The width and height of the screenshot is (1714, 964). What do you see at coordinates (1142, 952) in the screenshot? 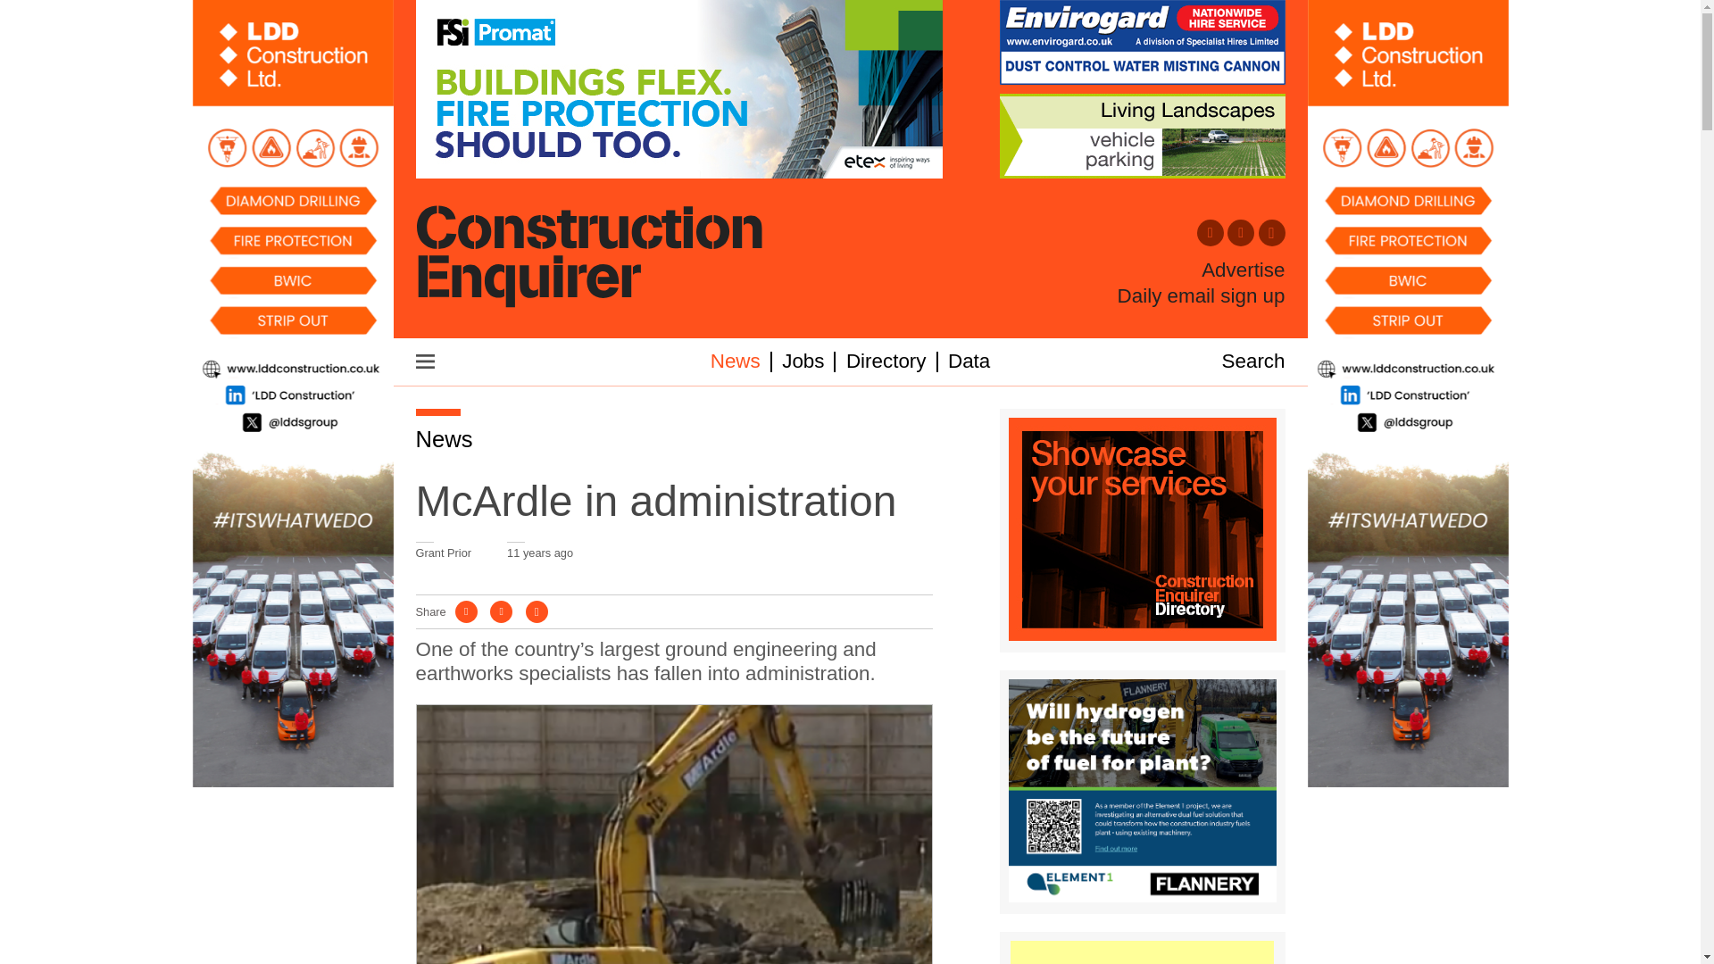
I see `Advertisement` at bounding box center [1142, 952].